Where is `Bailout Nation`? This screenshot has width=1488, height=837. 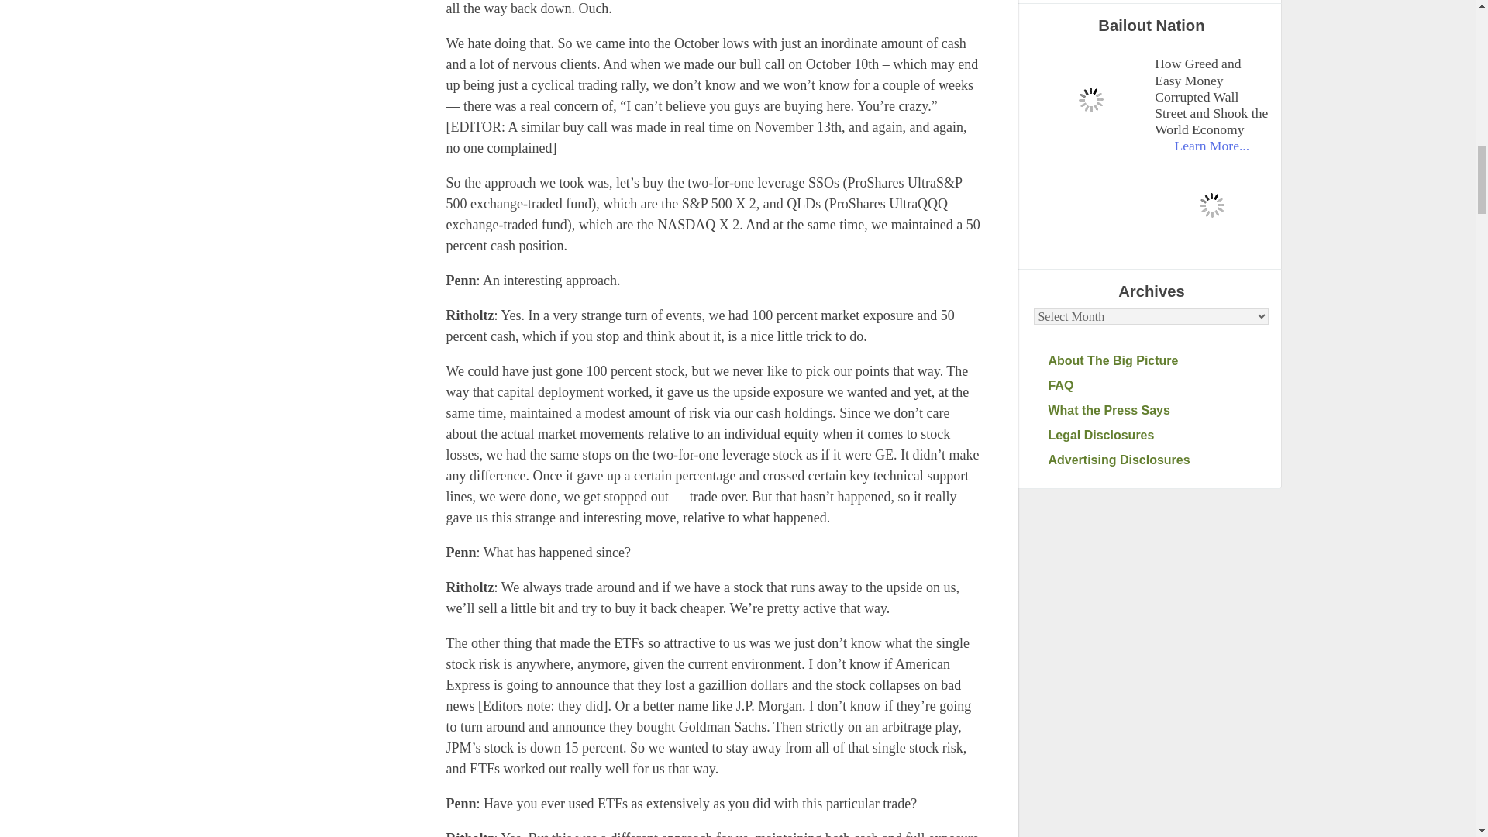
Bailout Nation is located at coordinates (1090, 99).